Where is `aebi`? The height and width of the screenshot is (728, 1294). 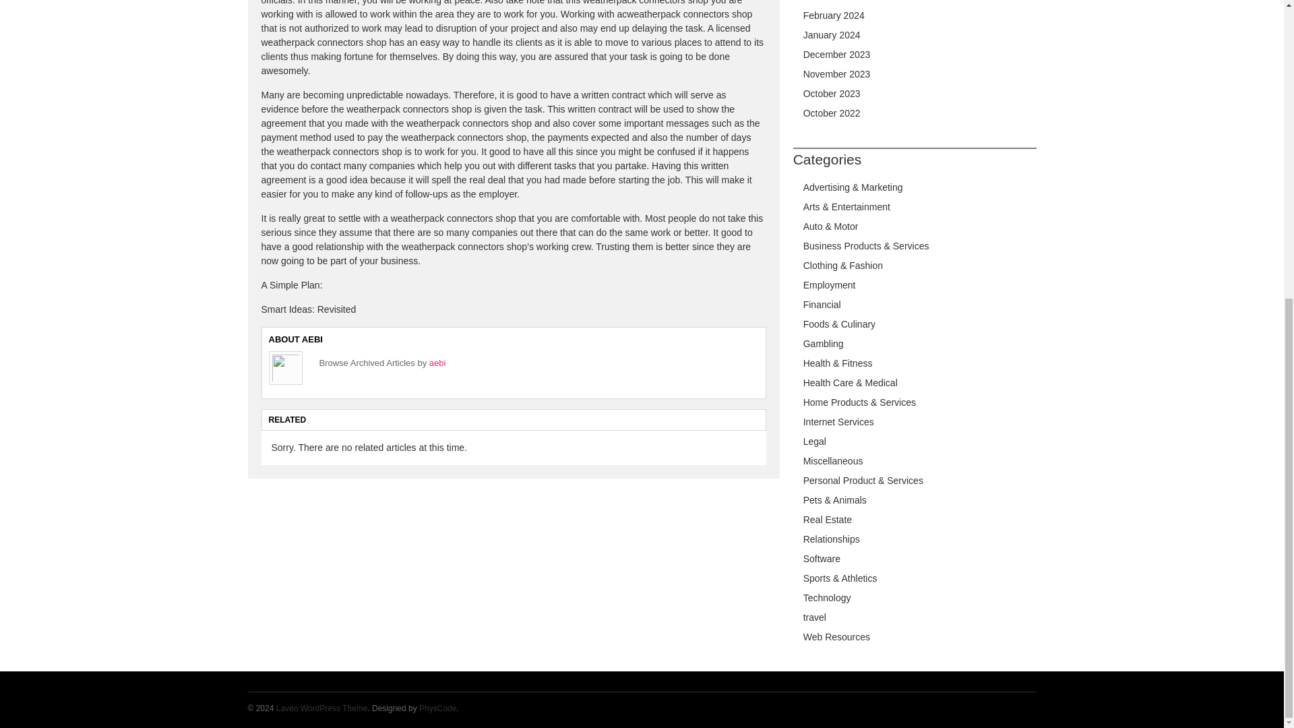 aebi is located at coordinates (438, 363).